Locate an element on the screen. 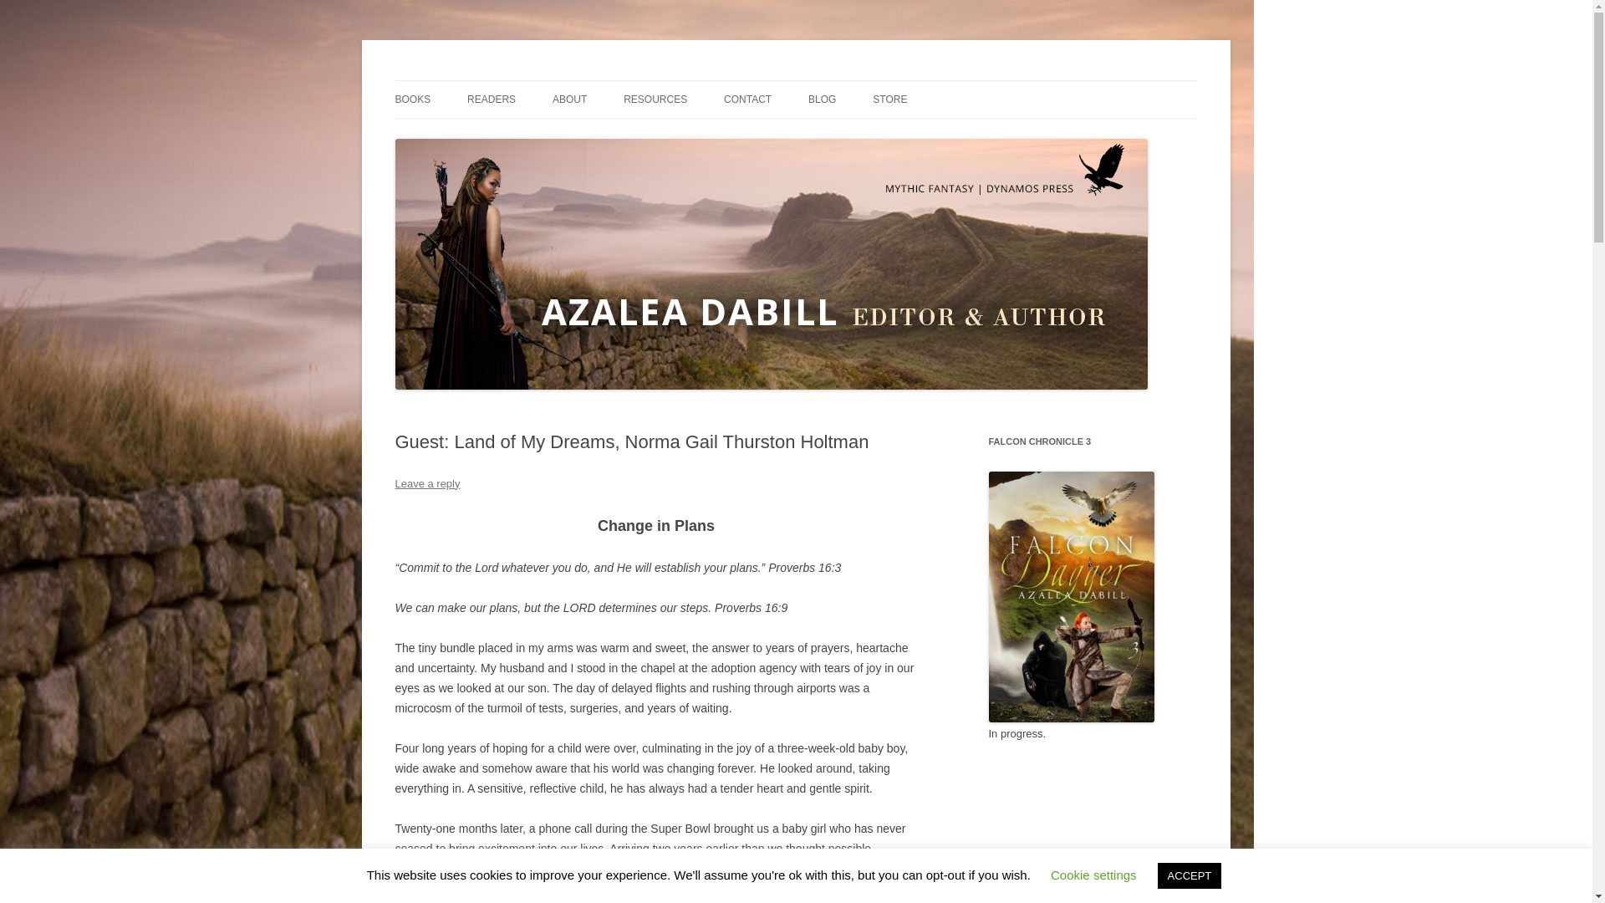 The image size is (1605, 903). PRIVACY POLICY is located at coordinates (807, 135).